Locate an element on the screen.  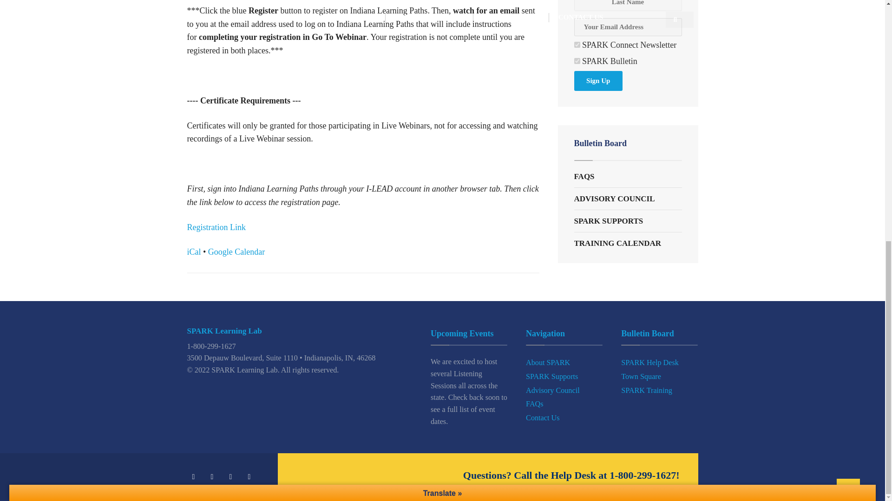
Scroll to top is located at coordinates (848, 27).